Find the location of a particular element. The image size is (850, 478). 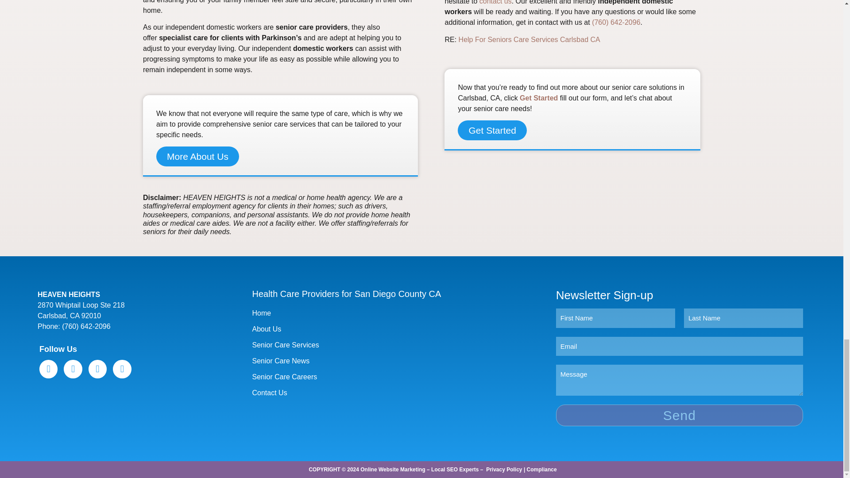

Online Website Marketing - Local SEO Experts is located at coordinates (419, 470).